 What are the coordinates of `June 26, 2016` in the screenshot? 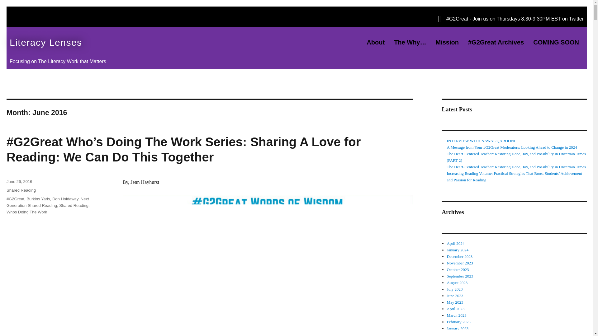 It's located at (19, 181).